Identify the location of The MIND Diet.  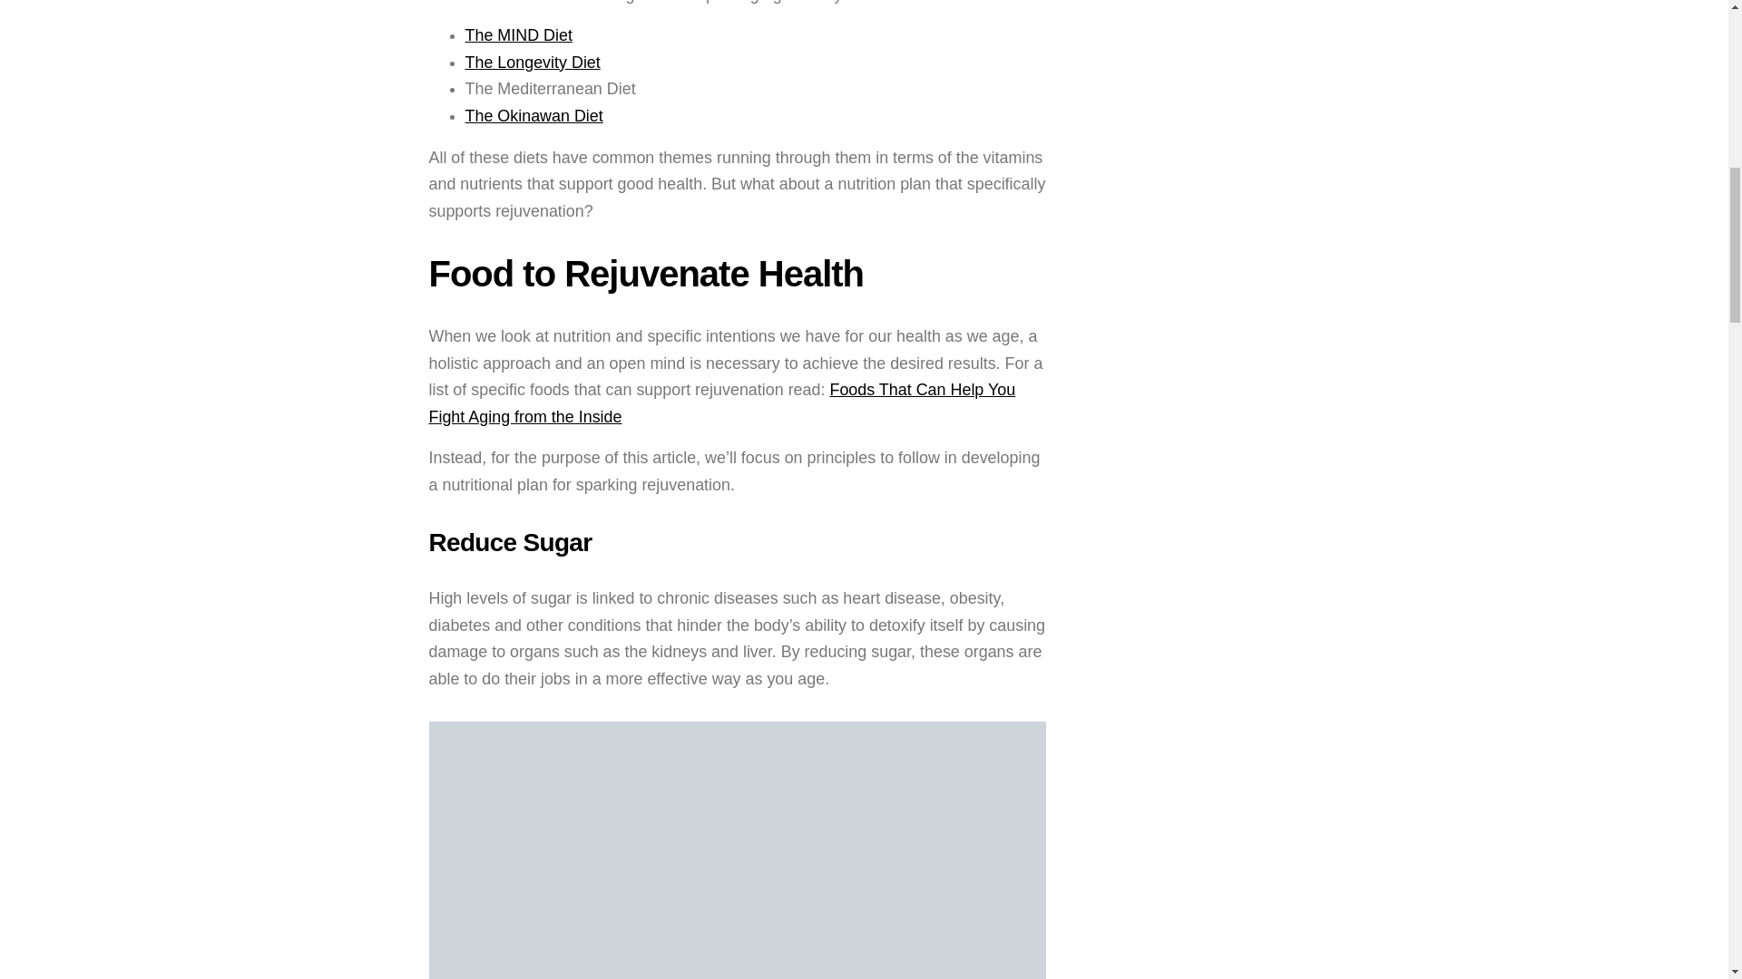
(517, 34).